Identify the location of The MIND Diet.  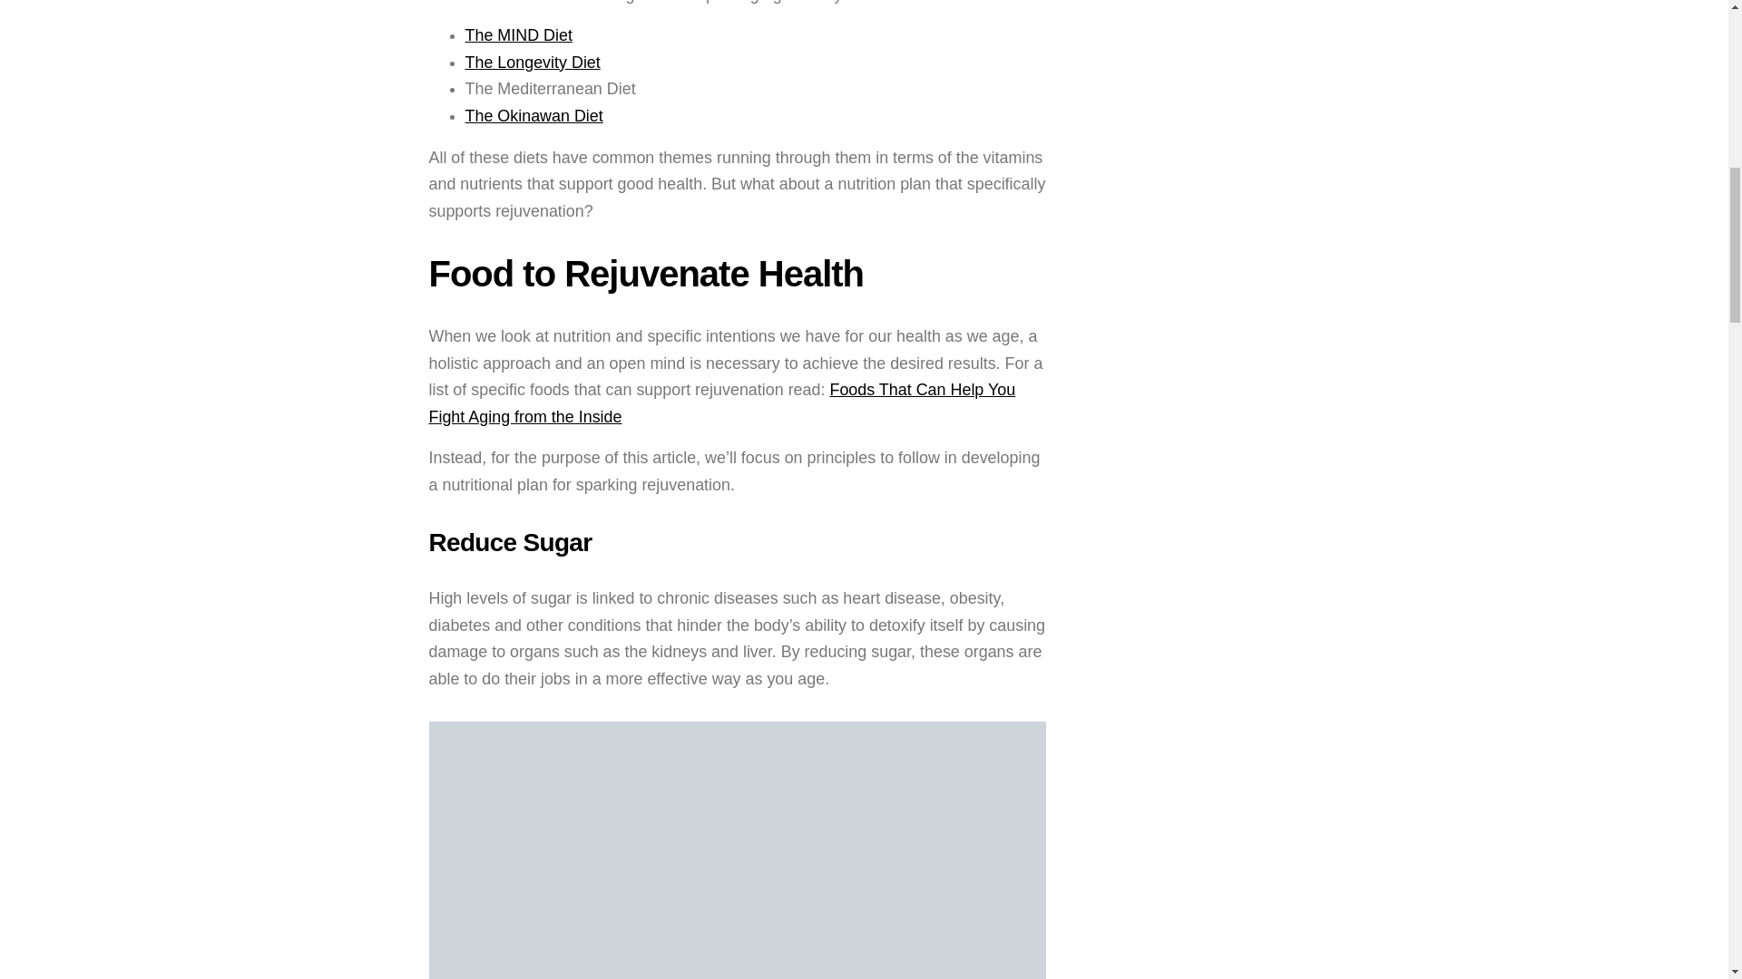
(517, 34).